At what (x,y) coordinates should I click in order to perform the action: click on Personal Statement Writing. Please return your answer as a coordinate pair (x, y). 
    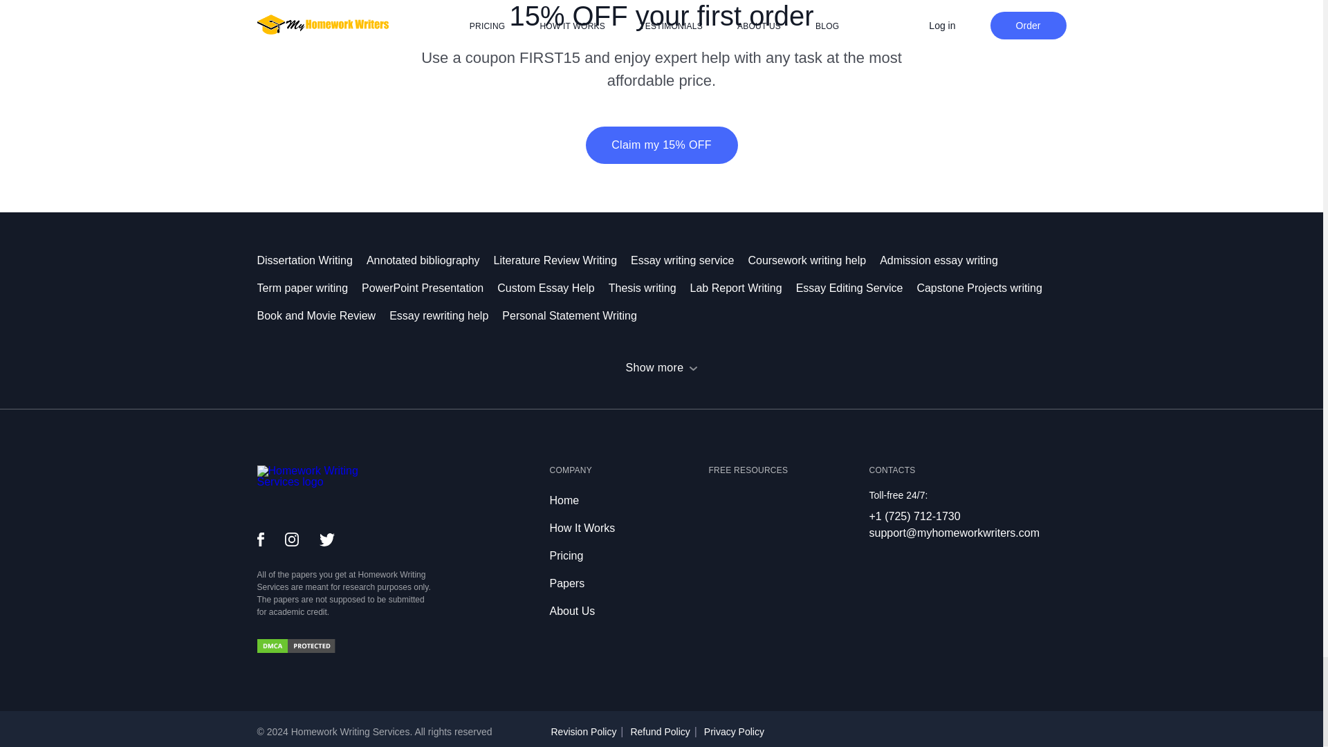
    Looking at the image, I should click on (575, 315).